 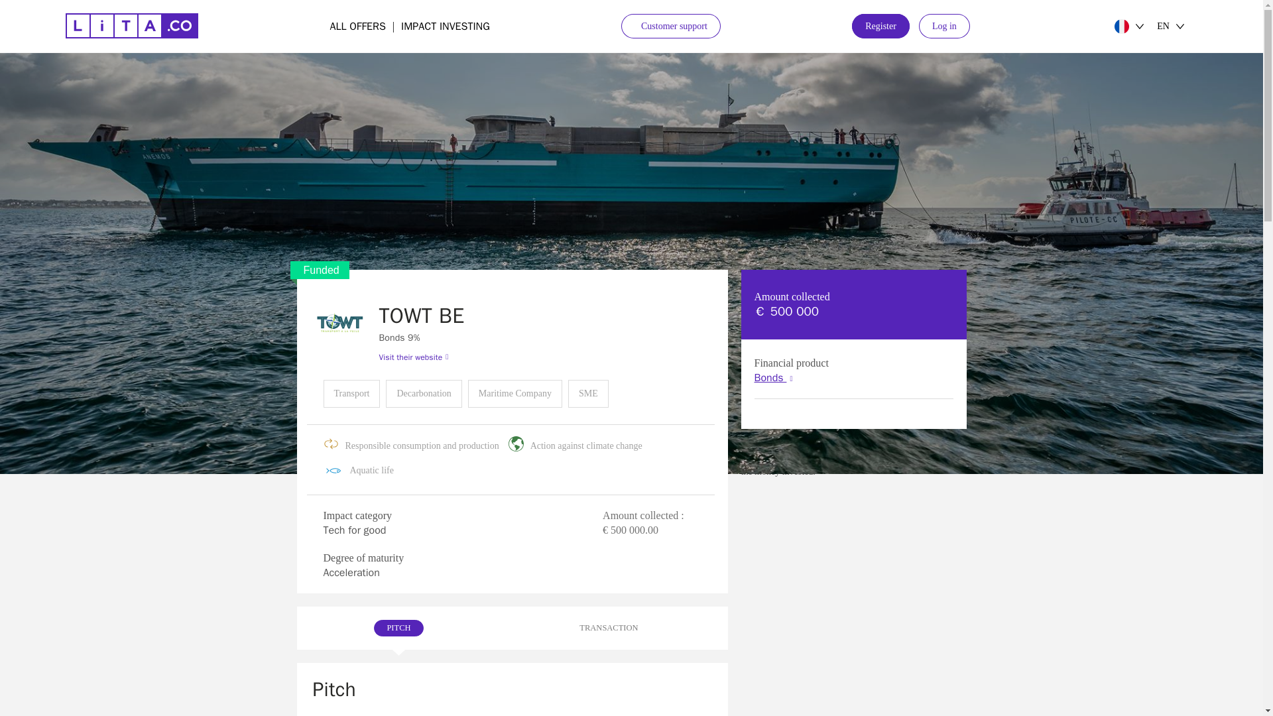 I want to click on Log in, so click(x=670, y=26).